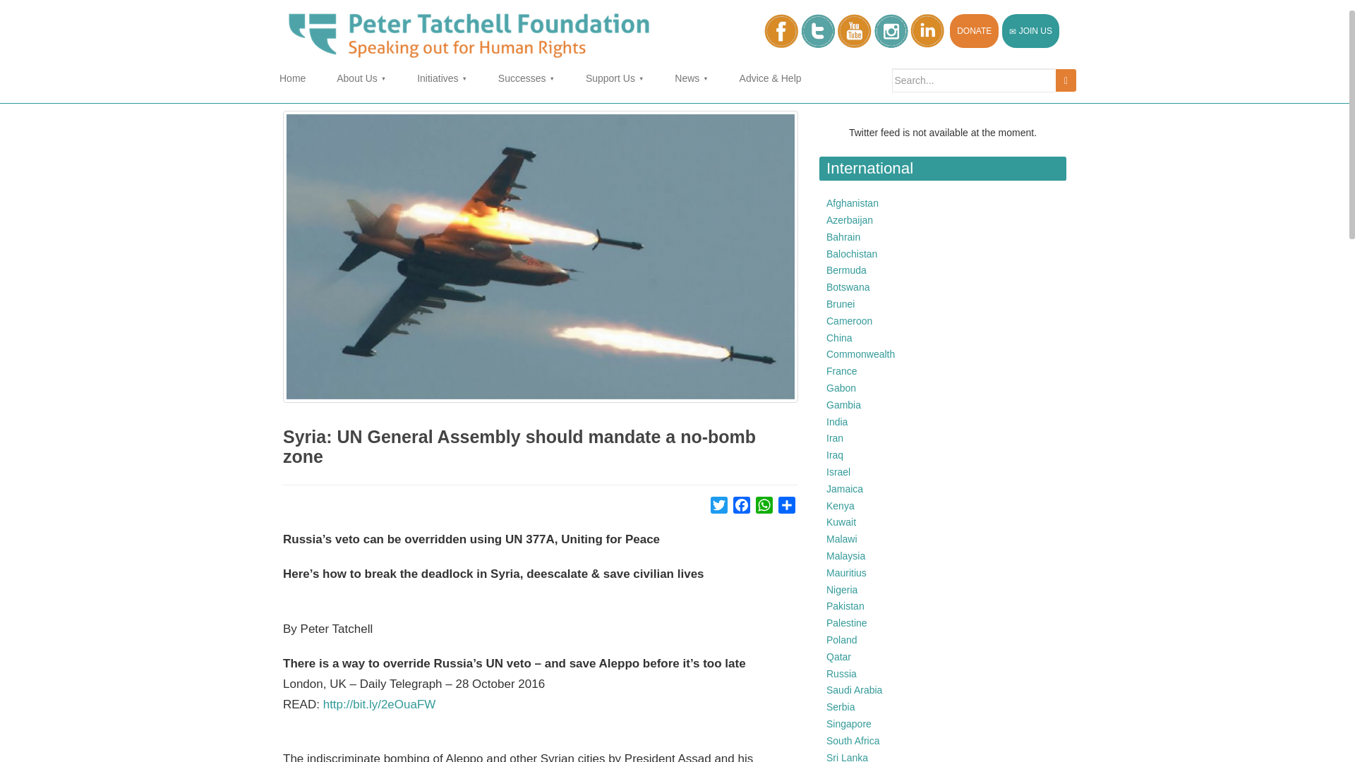 The height and width of the screenshot is (762, 1355). What do you see at coordinates (974, 31) in the screenshot?
I see `Donate` at bounding box center [974, 31].